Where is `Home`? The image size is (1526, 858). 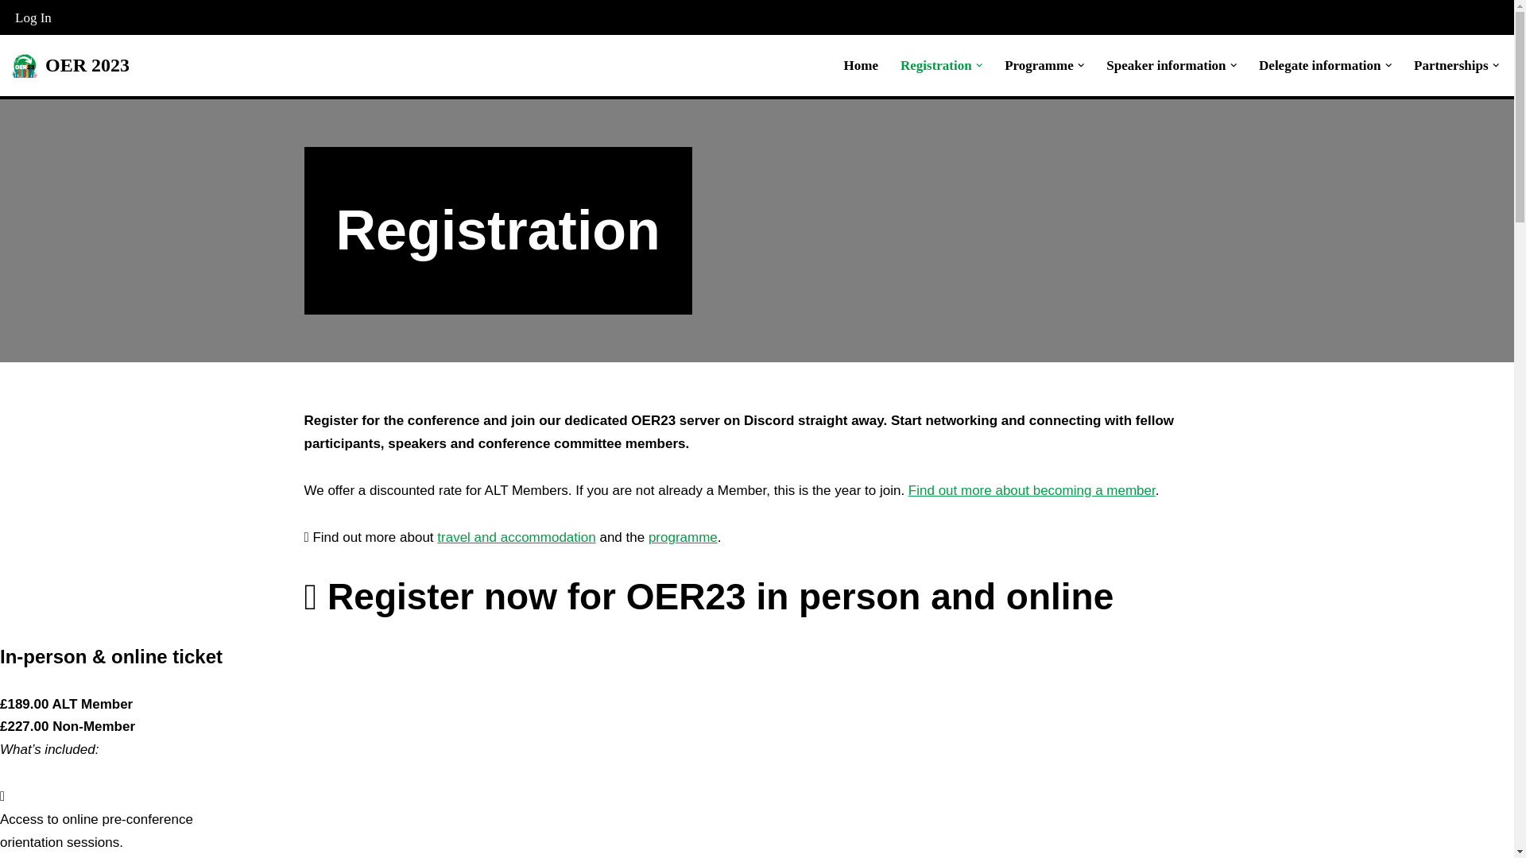
Home is located at coordinates (861, 65).